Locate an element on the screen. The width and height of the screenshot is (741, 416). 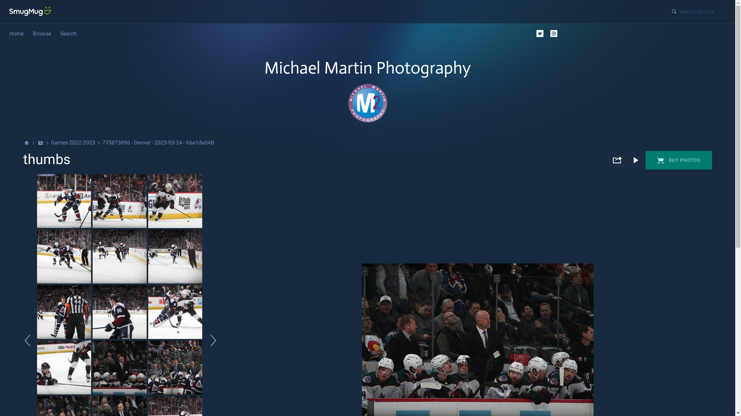
BUY PHOTOS is located at coordinates (679, 160).